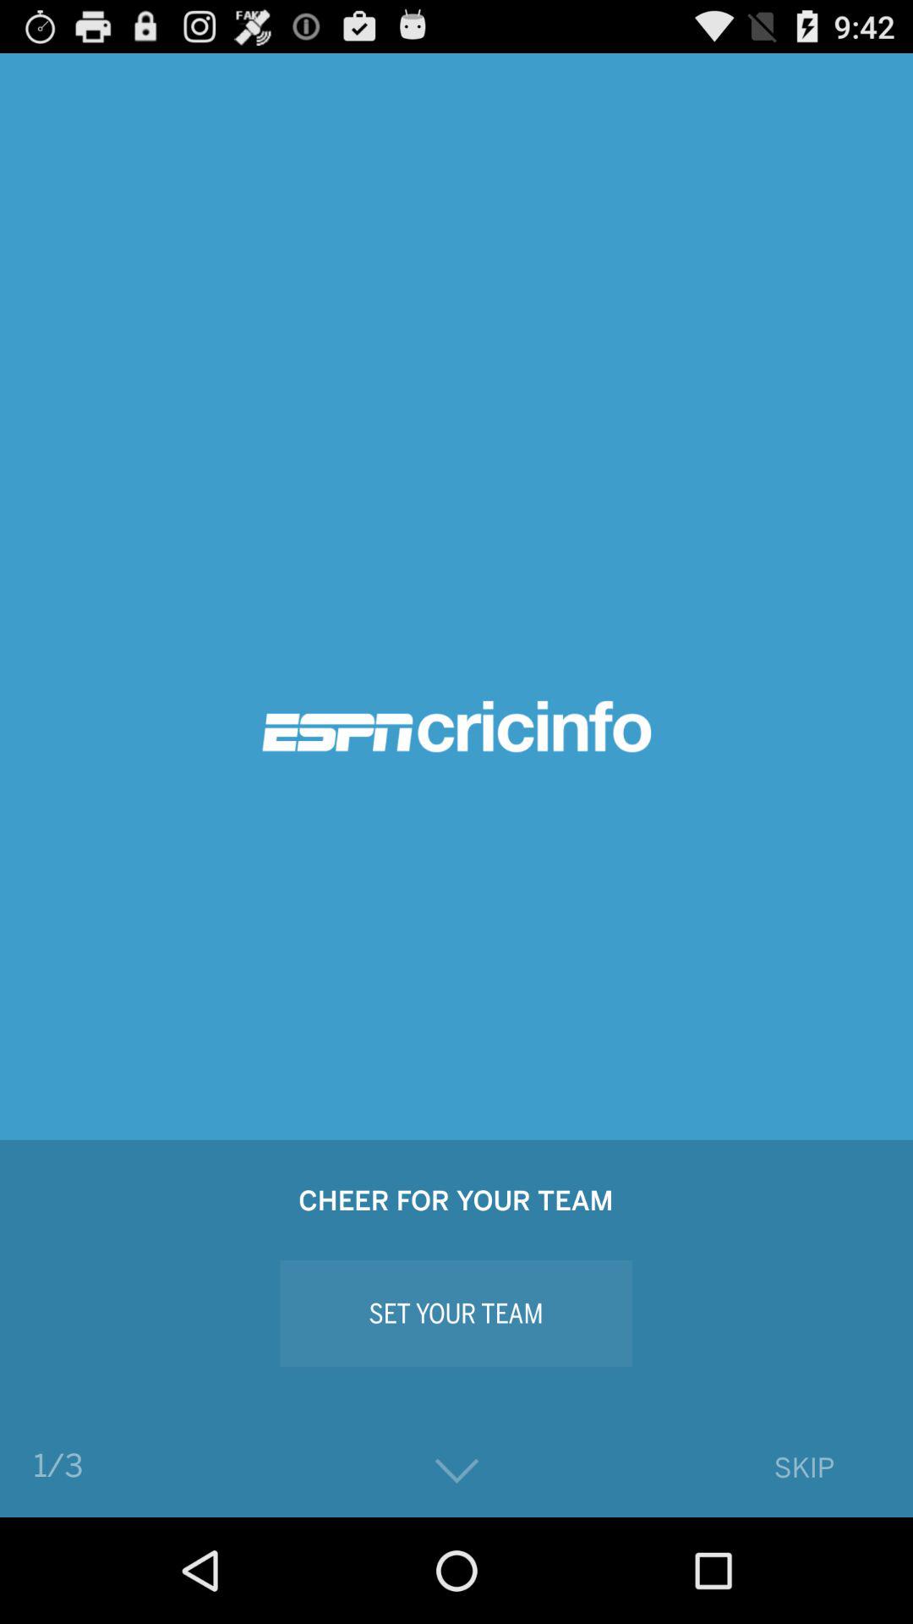  Describe the element at coordinates (456, 1472) in the screenshot. I see `tap icon next to the skip button` at that location.